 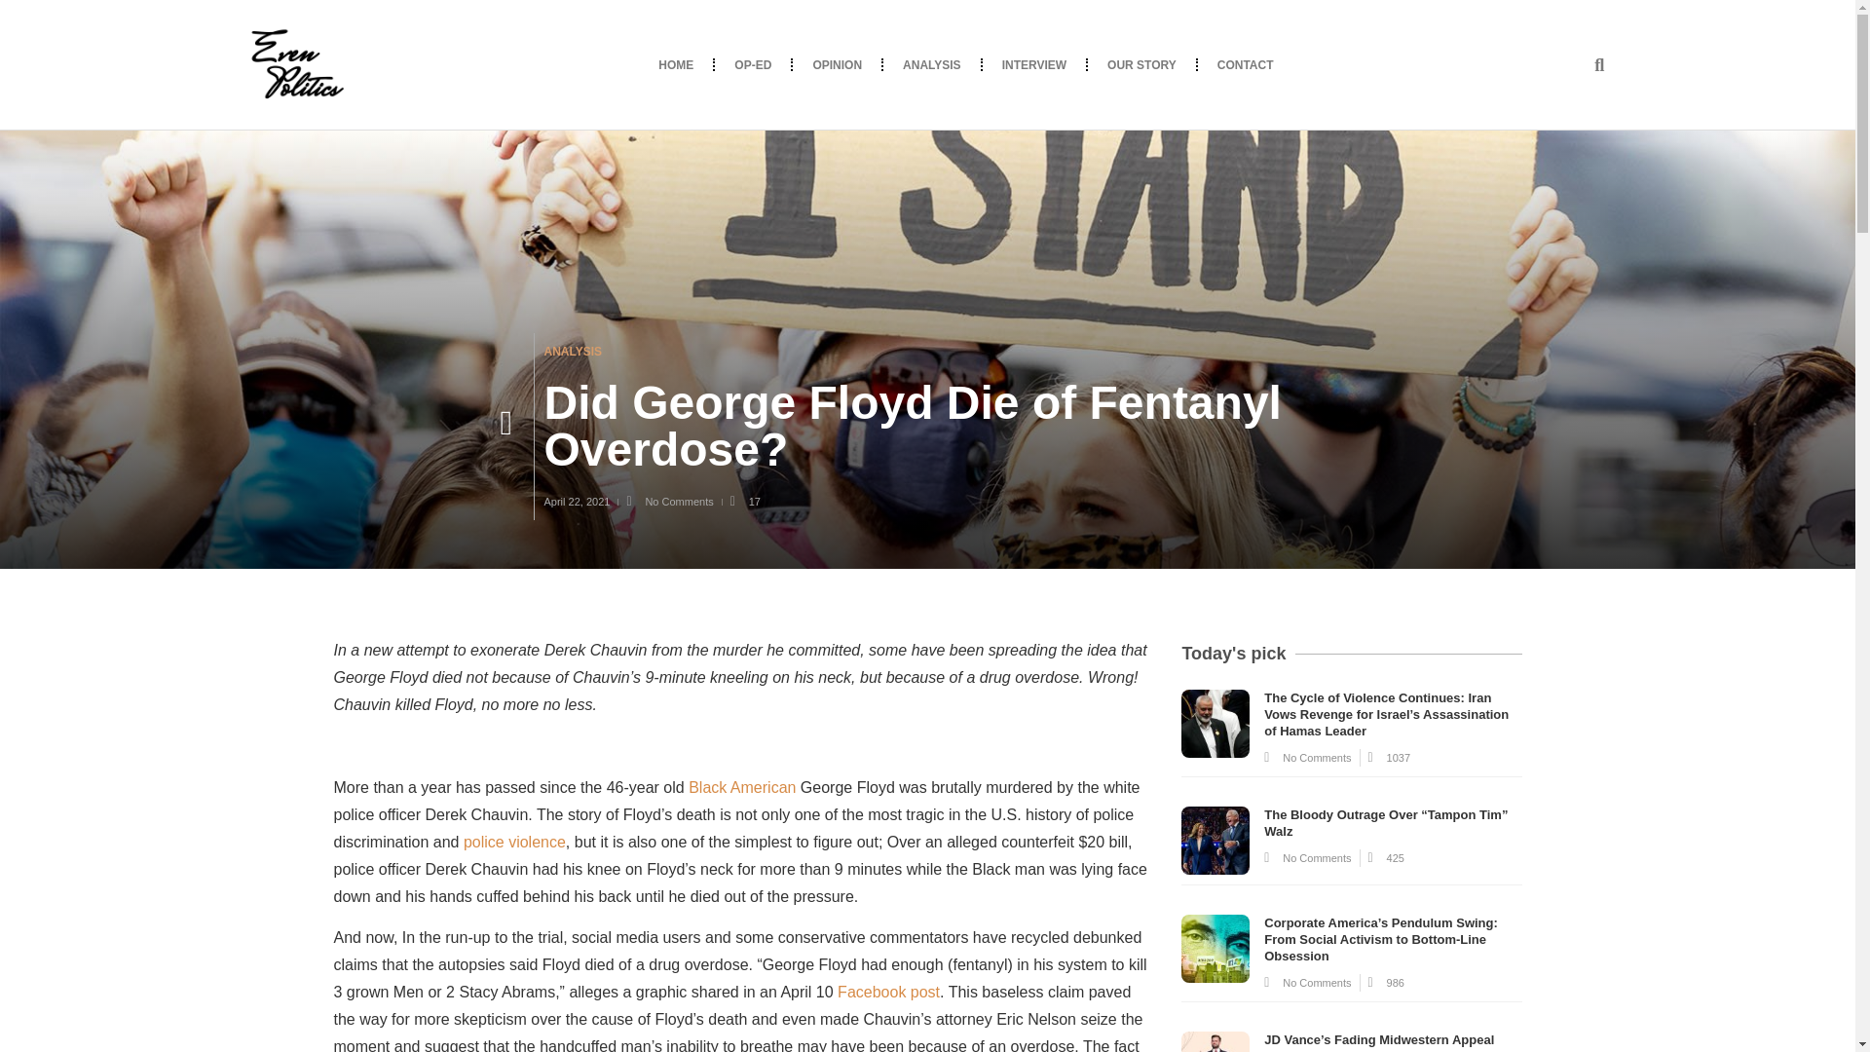 What do you see at coordinates (837, 64) in the screenshot?
I see `OPINION` at bounding box center [837, 64].